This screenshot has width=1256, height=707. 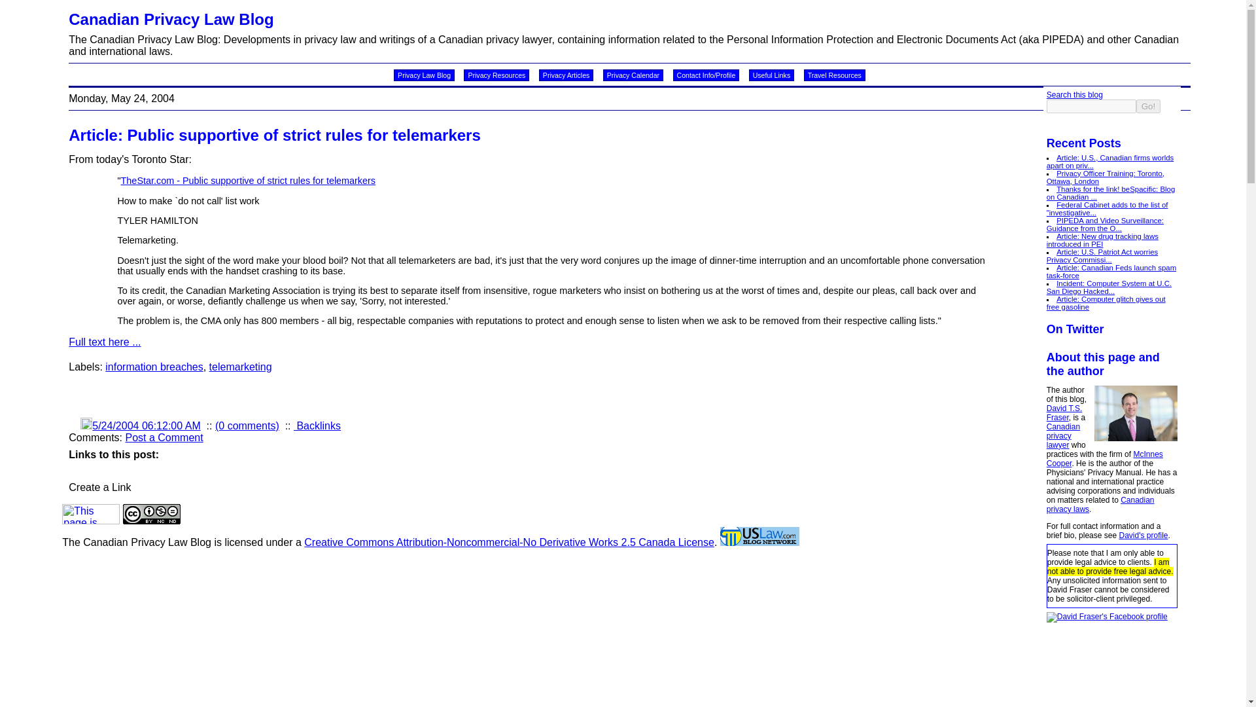 What do you see at coordinates (567, 75) in the screenshot?
I see `Privacy Articles` at bounding box center [567, 75].